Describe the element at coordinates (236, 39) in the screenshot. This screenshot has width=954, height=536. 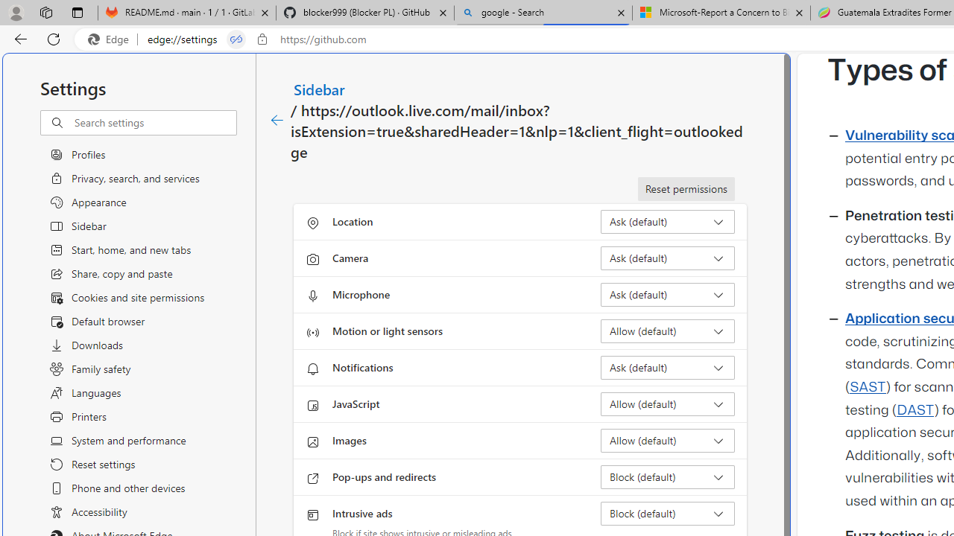
I see `Tabs in split screen` at that location.